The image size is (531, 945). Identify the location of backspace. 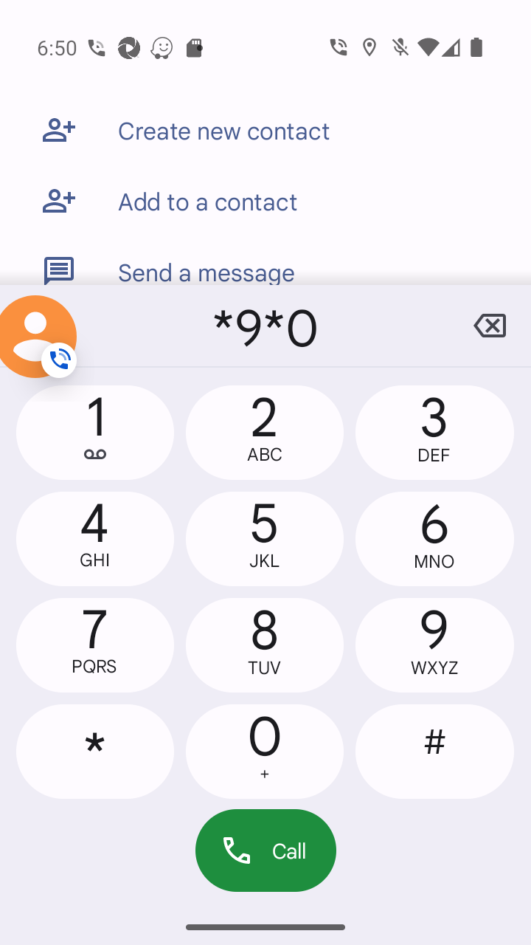
(490, 326).